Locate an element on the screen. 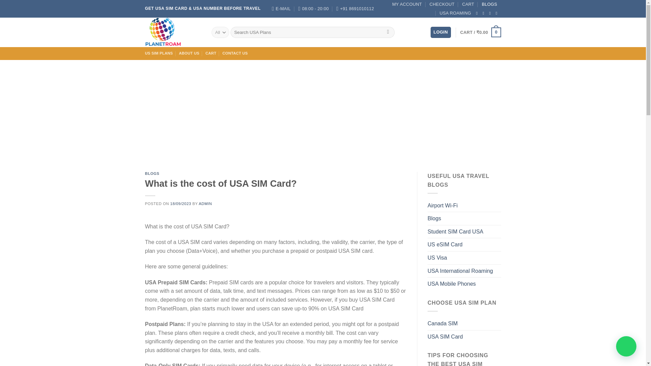 Image resolution: width=651 pixels, height=366 pixels. CHECKOUT is located at coordinates (442, 4).